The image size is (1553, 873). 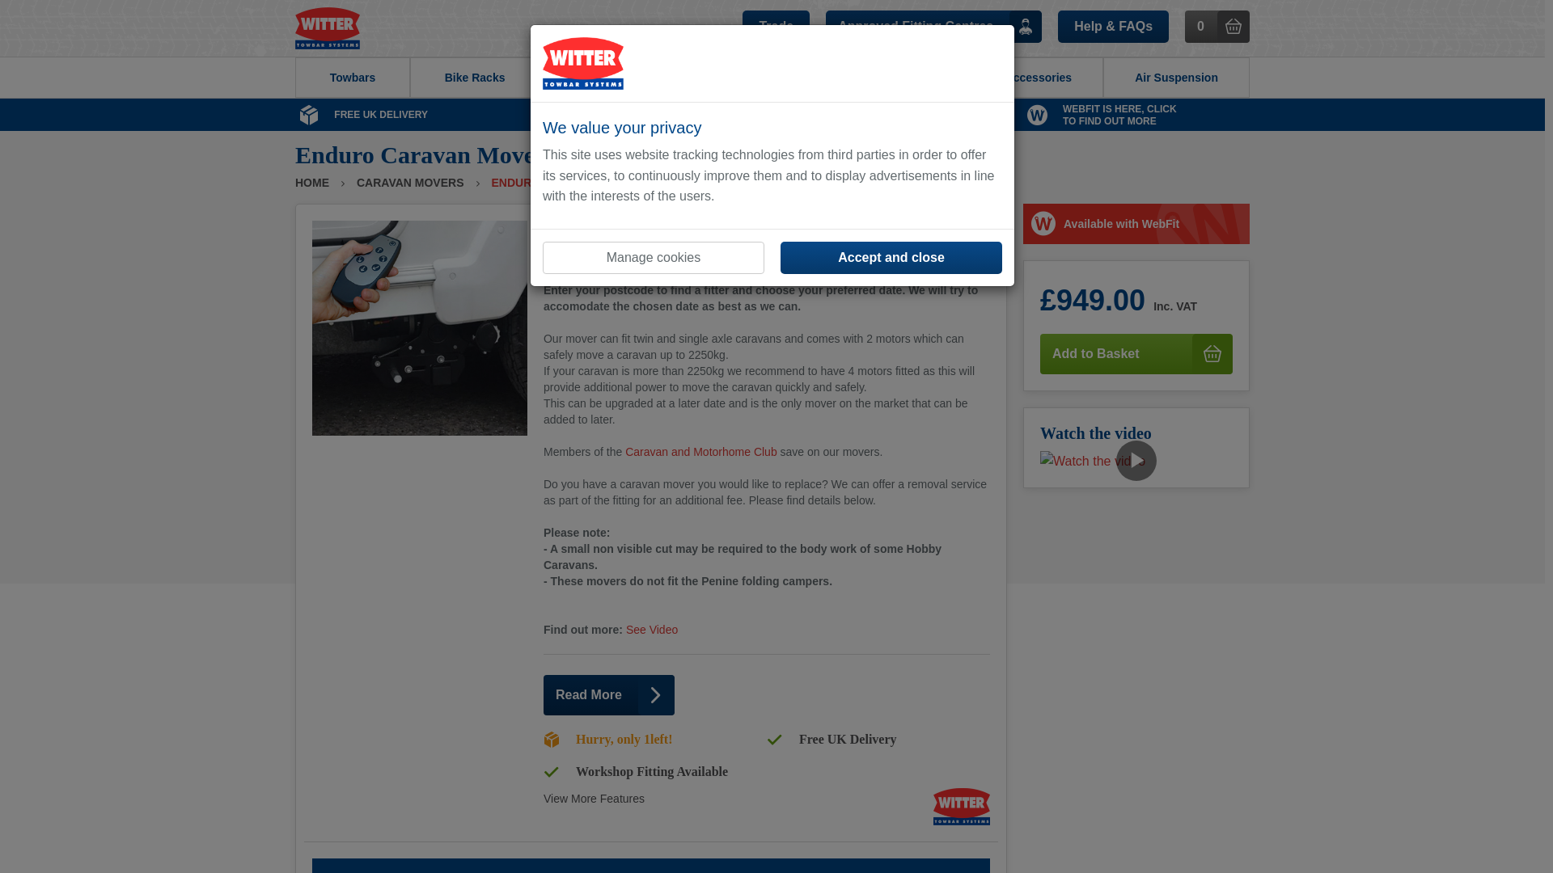 What do you see at coordinates (1136, 115) in the screenshot?
I see `View More Features` at bounding box center [1136, 115].